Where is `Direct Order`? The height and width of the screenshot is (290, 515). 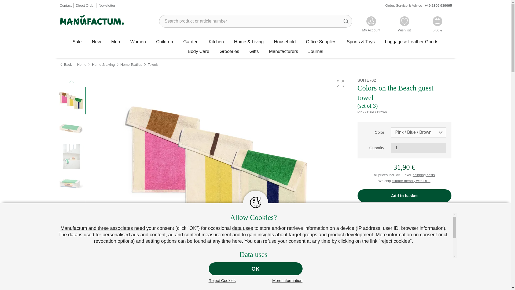
Direct Order is located at coordinates (85, 6).